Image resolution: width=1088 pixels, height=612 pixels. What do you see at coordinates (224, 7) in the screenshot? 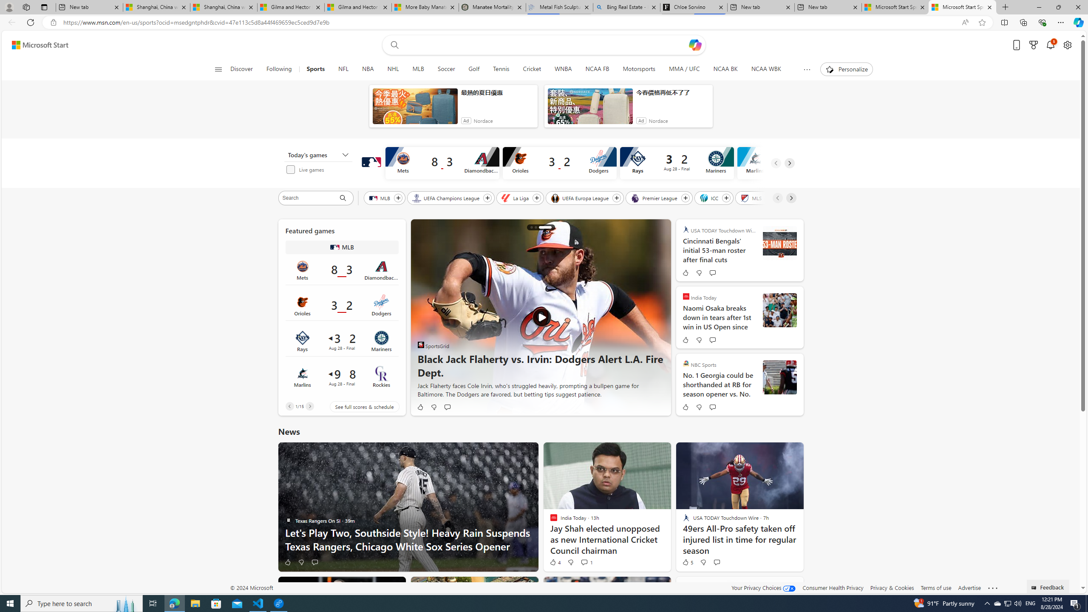
I see `Shanghai, China weather forecast | Microsoft Weather` at bounding box center [224, 7].